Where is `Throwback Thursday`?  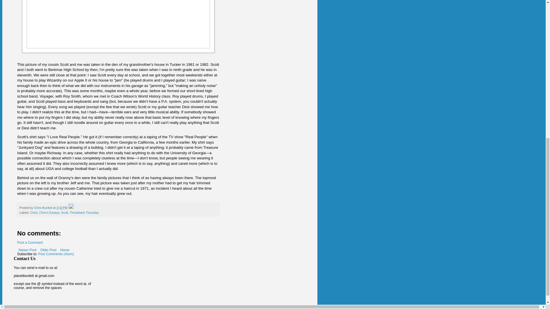 Throwback Thursday is located at coordinates (84, 212).